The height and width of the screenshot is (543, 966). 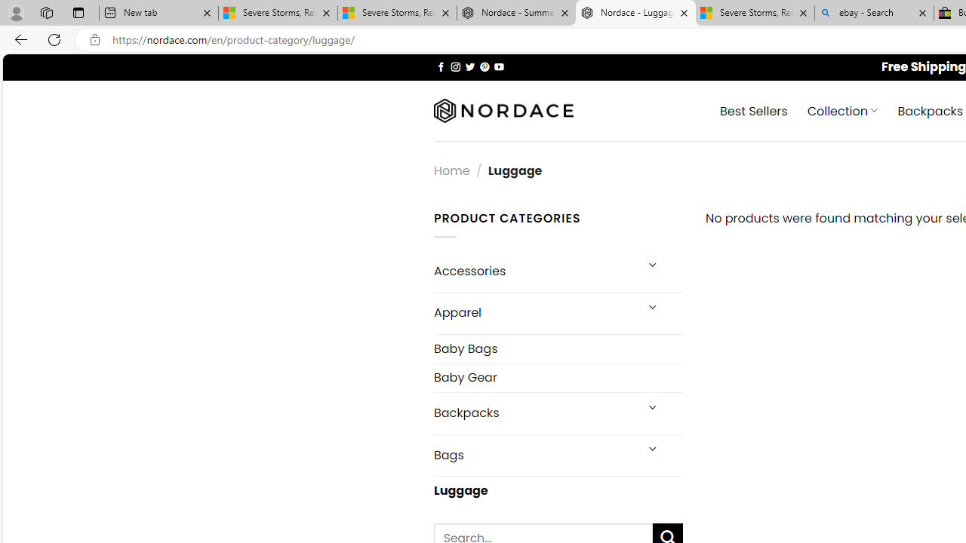 What do you see at coordinates (18, 39) in the screenshot?
I see `Back` at bounding box center [18, 39].